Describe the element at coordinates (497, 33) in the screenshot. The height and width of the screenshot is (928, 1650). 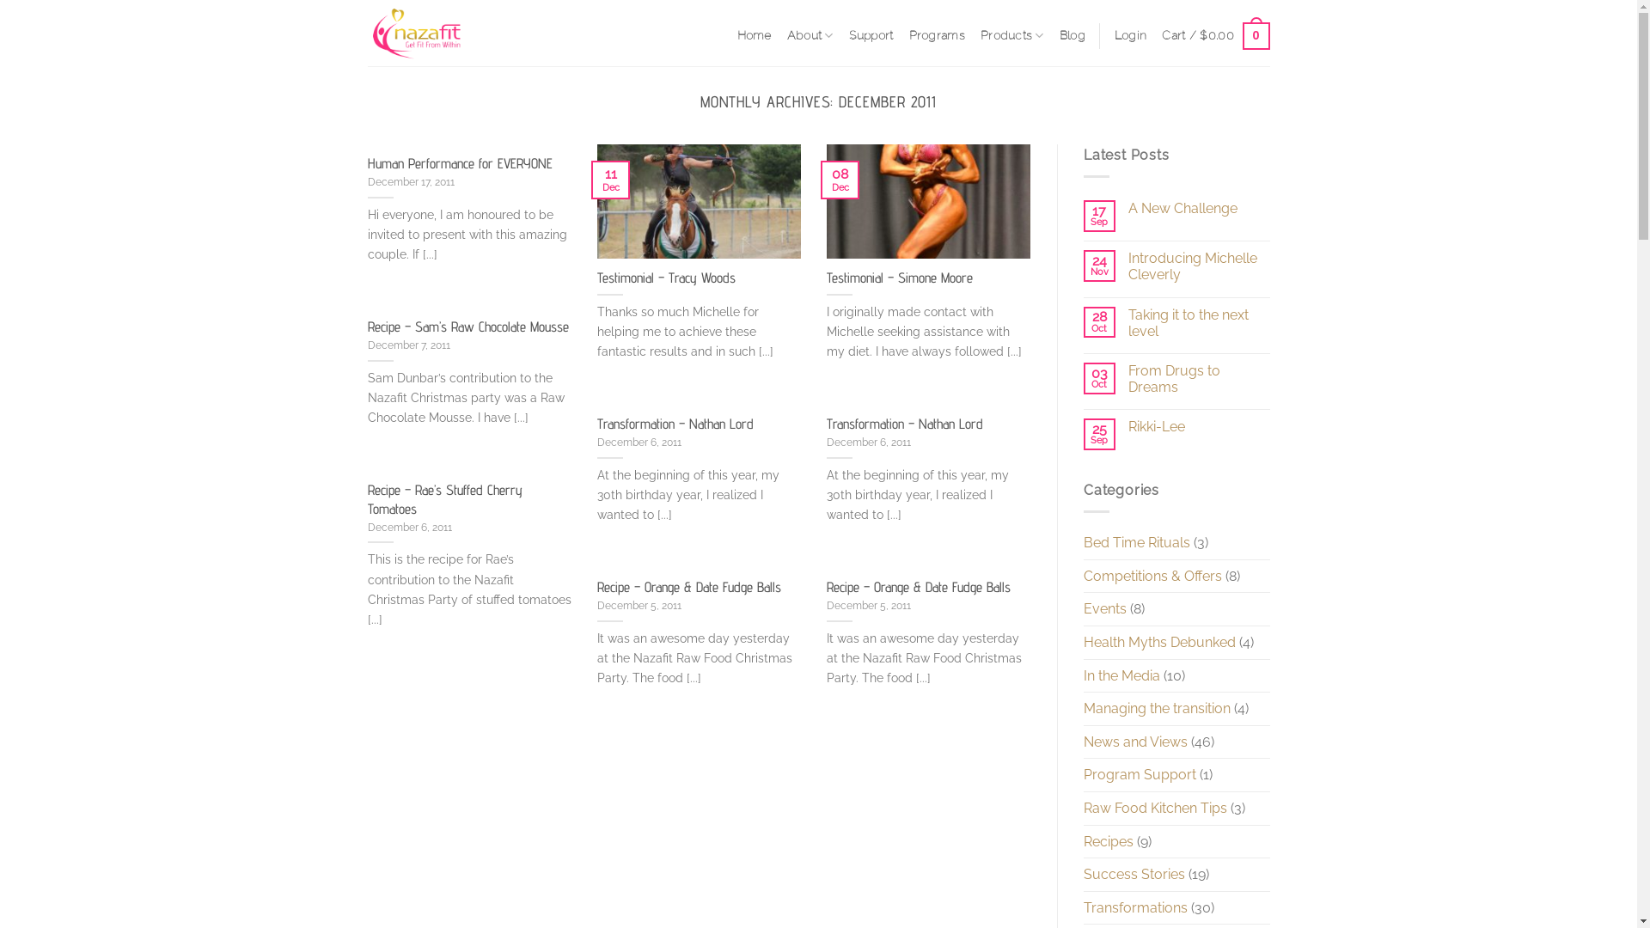
I see `Nazafit Online Health & Nutrition - Get Fit From Within` at that location.